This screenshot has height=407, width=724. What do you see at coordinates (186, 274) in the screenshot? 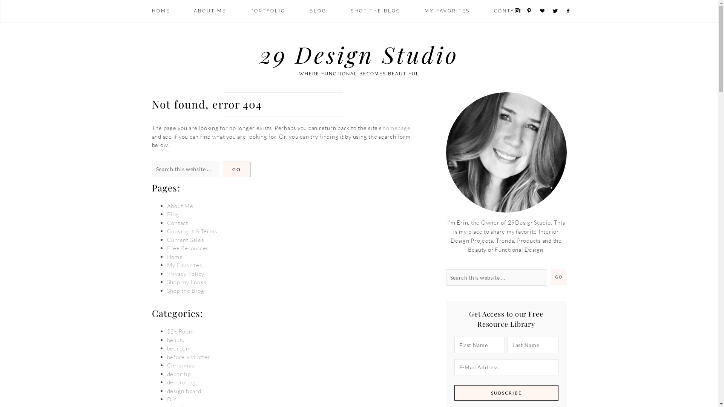
I see `Privacy Policy` at bounding box center [186, 274].